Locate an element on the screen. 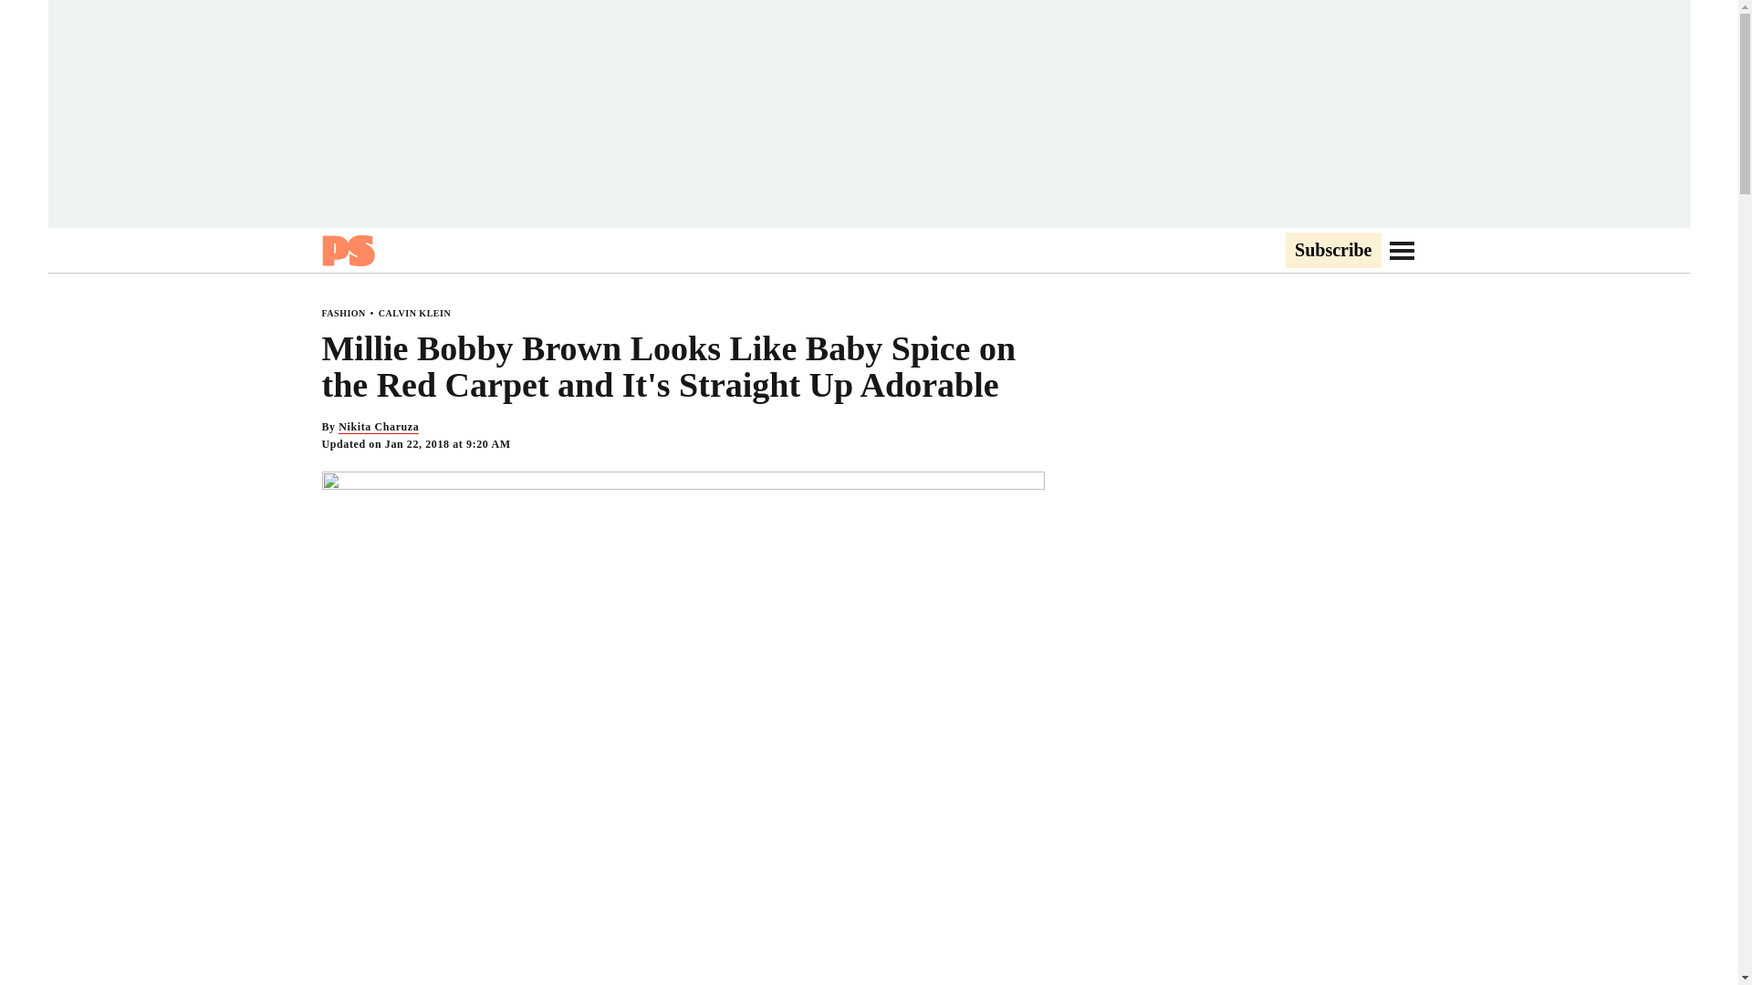  Popsugar is located at coordinates (347, 250).